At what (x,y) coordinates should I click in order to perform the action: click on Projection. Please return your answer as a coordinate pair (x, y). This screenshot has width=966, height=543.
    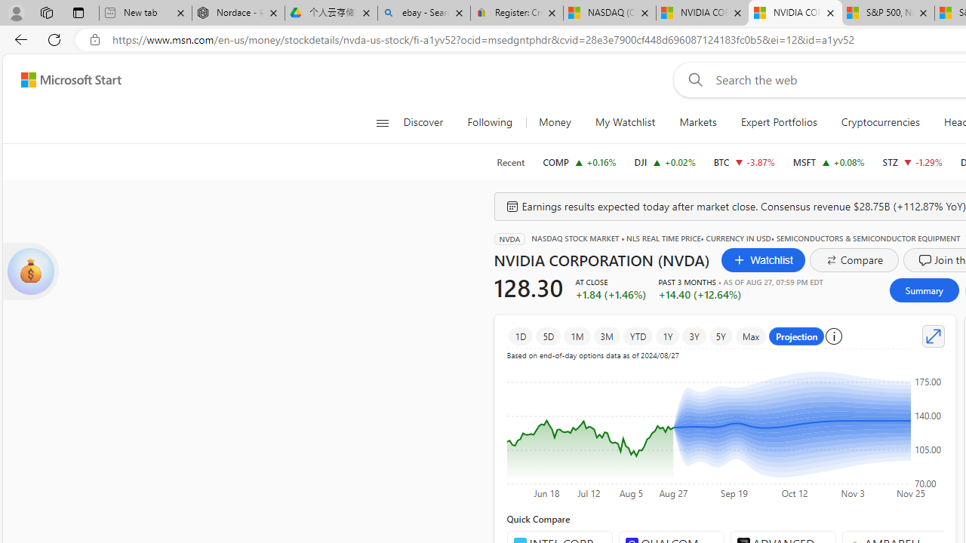
    Looking at the image, I should click on (797, 336).